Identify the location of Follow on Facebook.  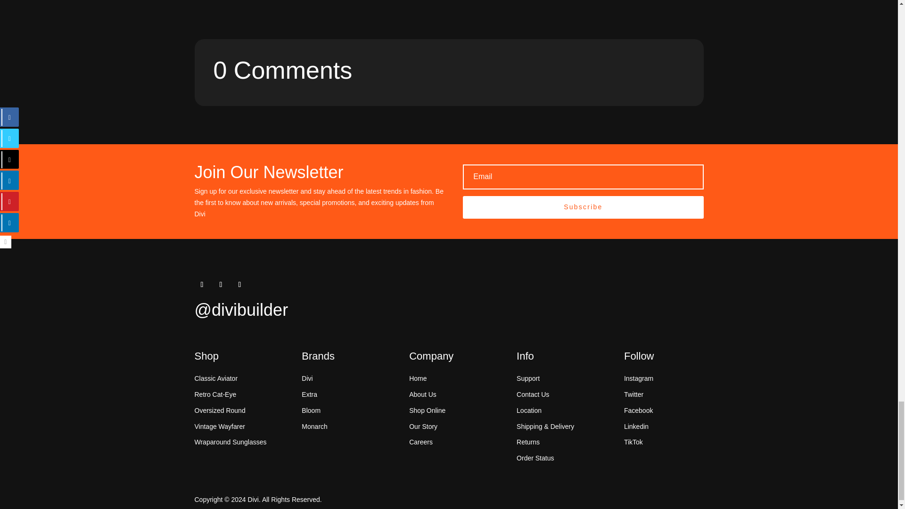
(202, 284).